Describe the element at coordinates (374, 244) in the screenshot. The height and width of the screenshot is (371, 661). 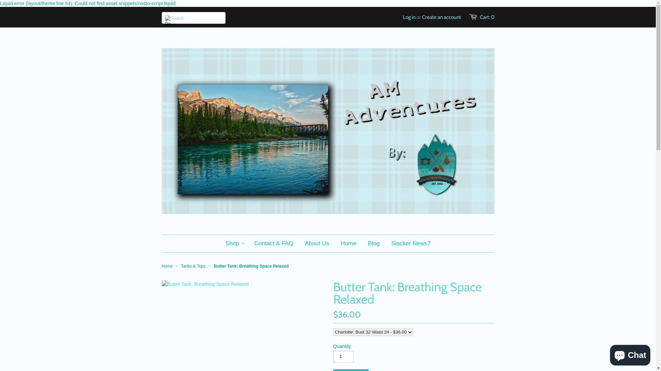
I see `Blog` at that location.